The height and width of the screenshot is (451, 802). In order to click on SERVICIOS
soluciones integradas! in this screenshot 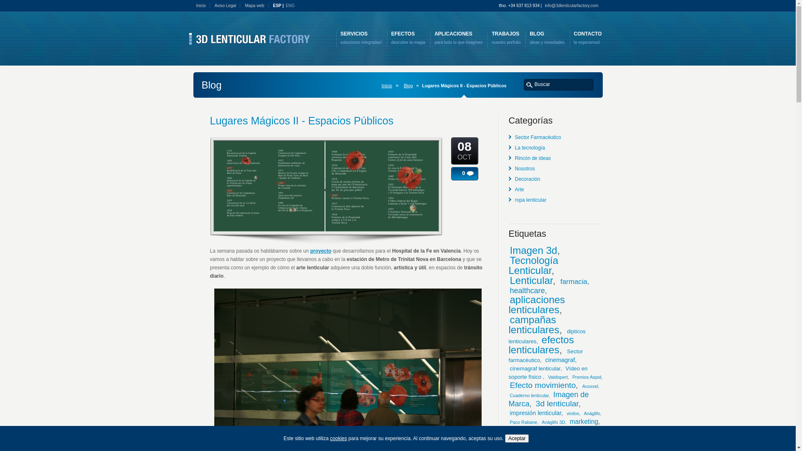, I will do `click(361, 38)`.